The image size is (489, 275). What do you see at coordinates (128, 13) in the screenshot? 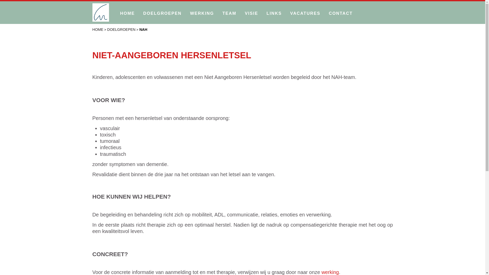
I see `HOME` at bounding box center [128, 13].